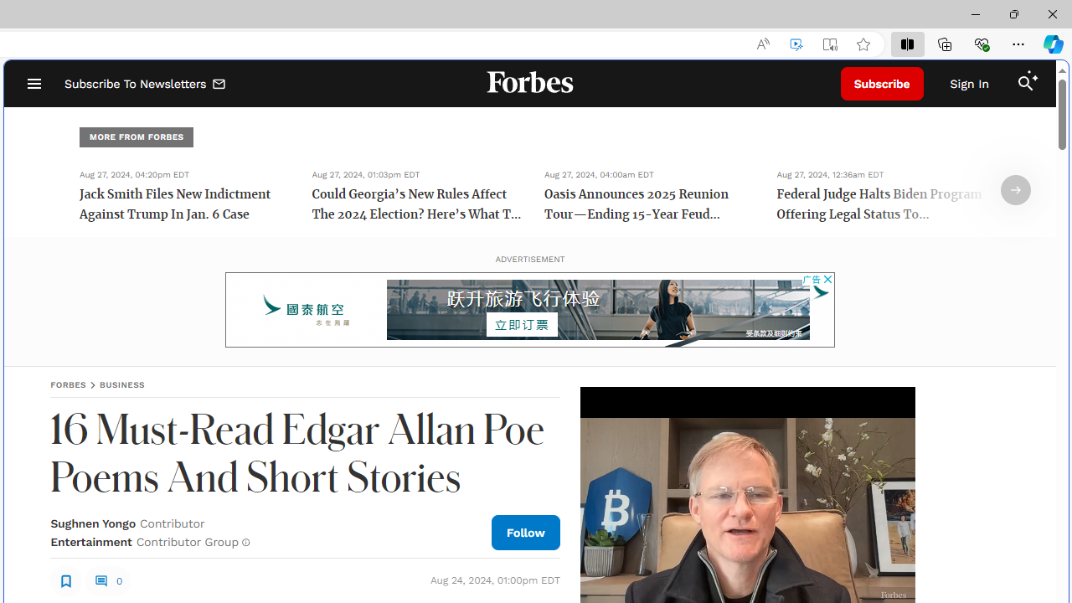  What do you see at coordinates (33, 84) in the screenshot?
I see `Open Navigation Menu` at bounding box center [33, 84].